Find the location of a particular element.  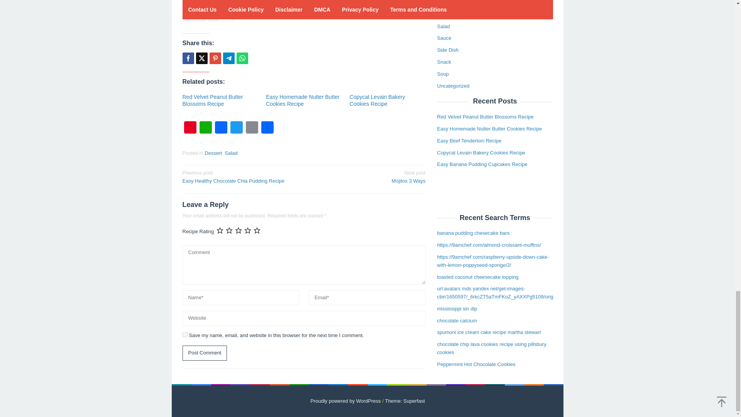

Whatsapp is located at coordinates (242, 58).